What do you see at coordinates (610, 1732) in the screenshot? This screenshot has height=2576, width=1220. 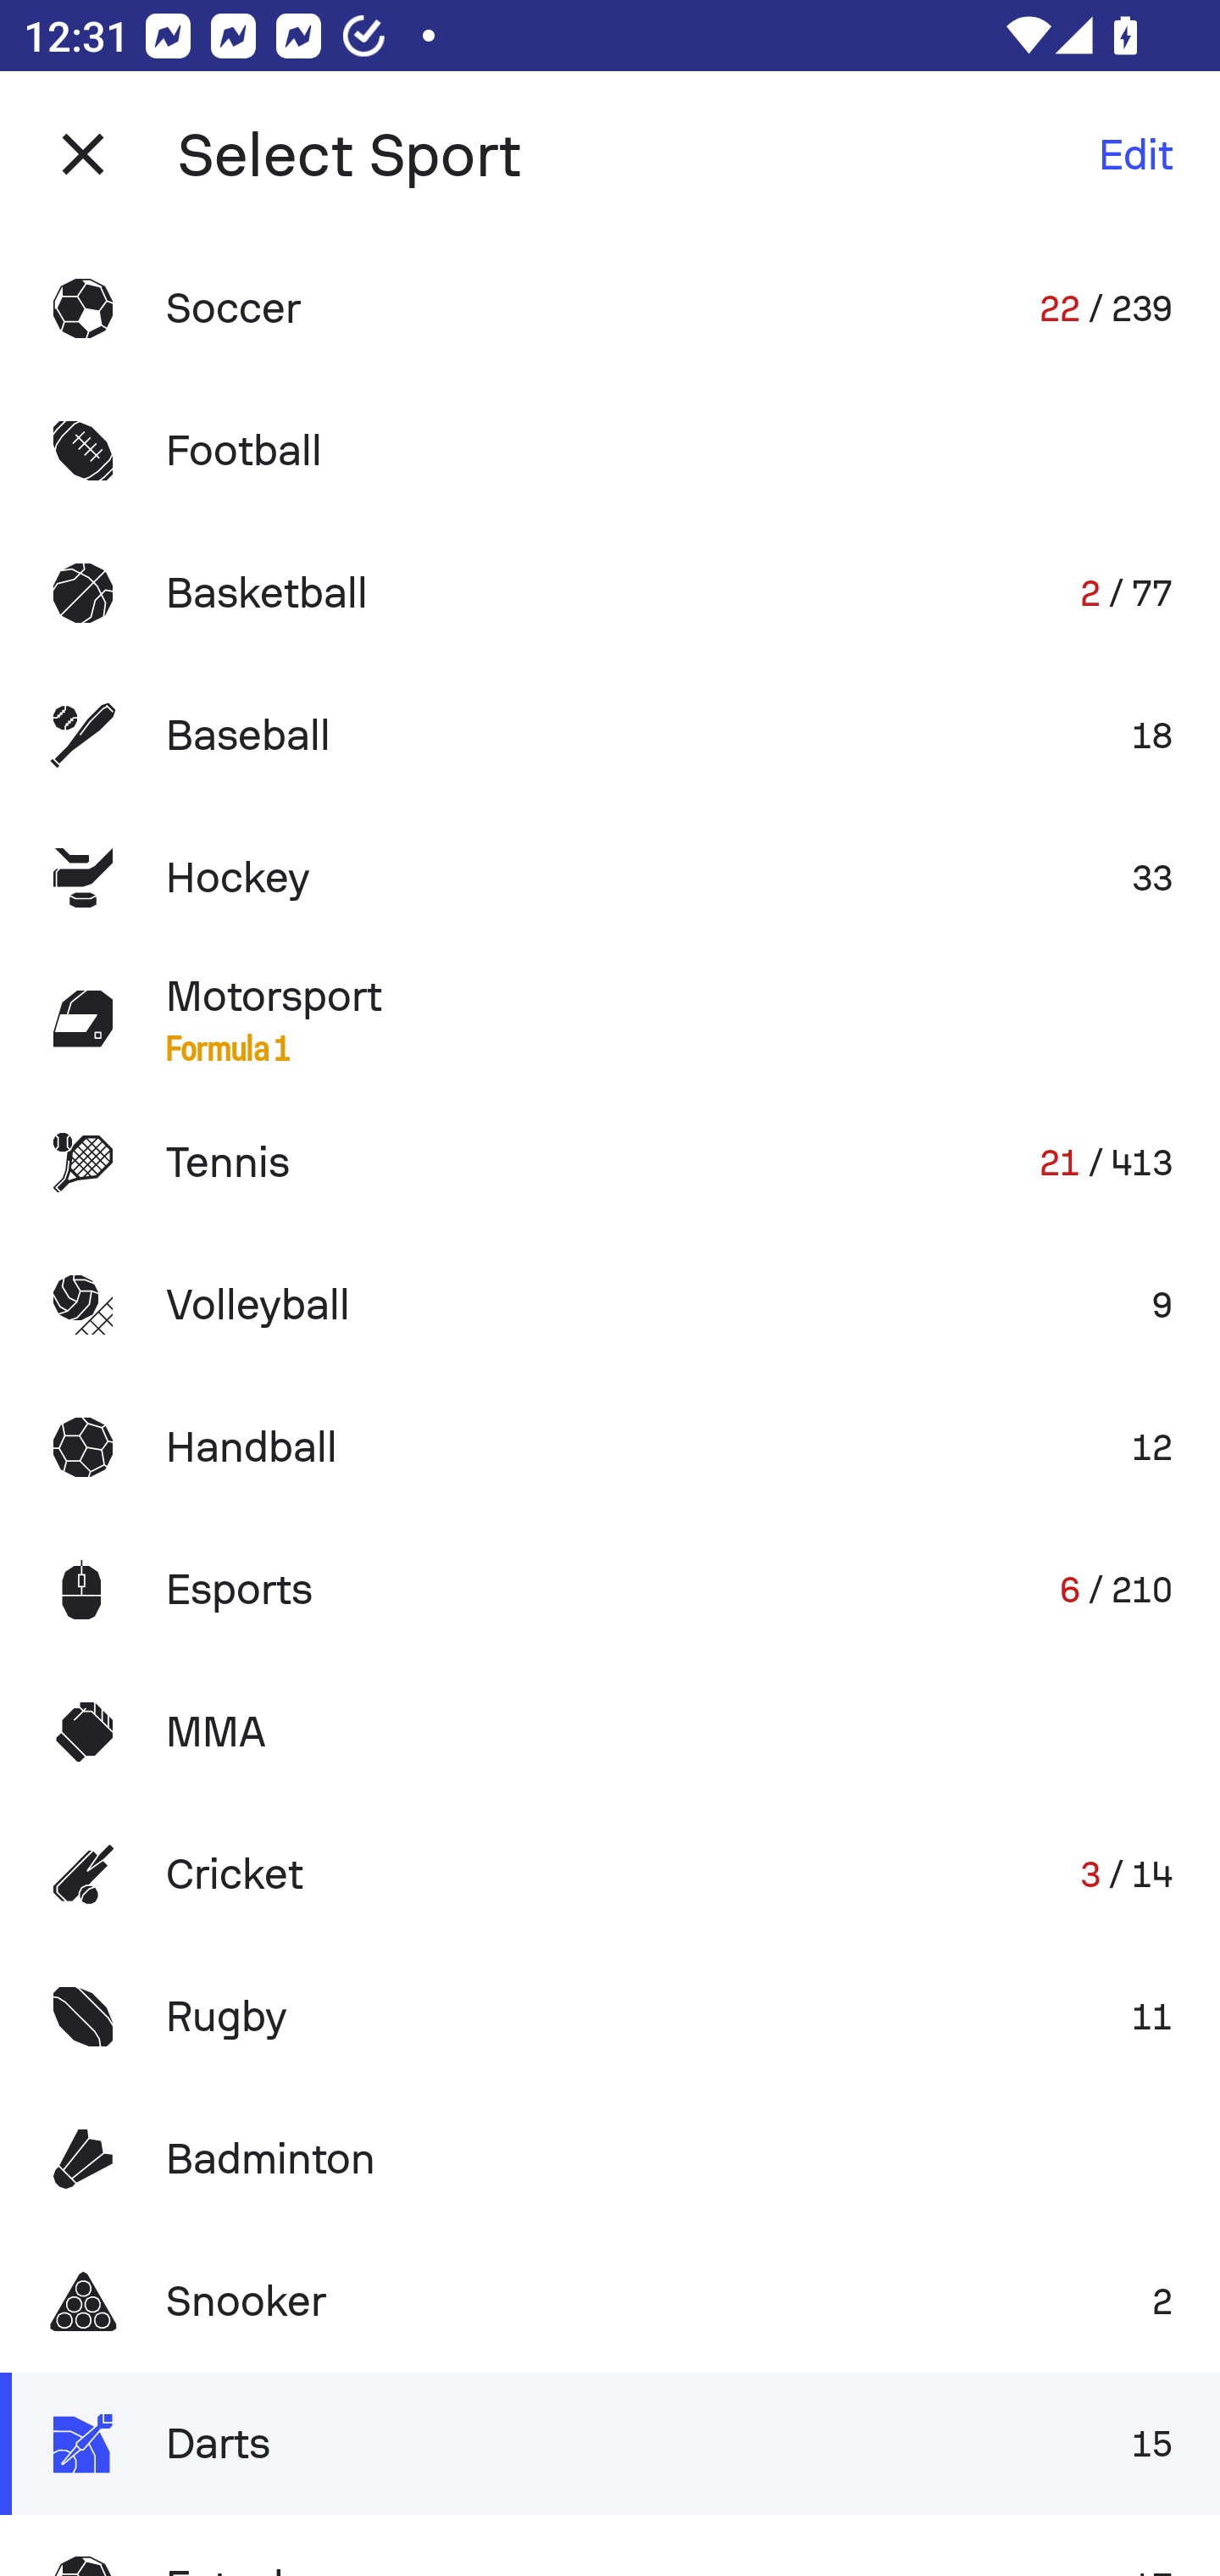 I see `MMA` at bounding box center [610, 1732].